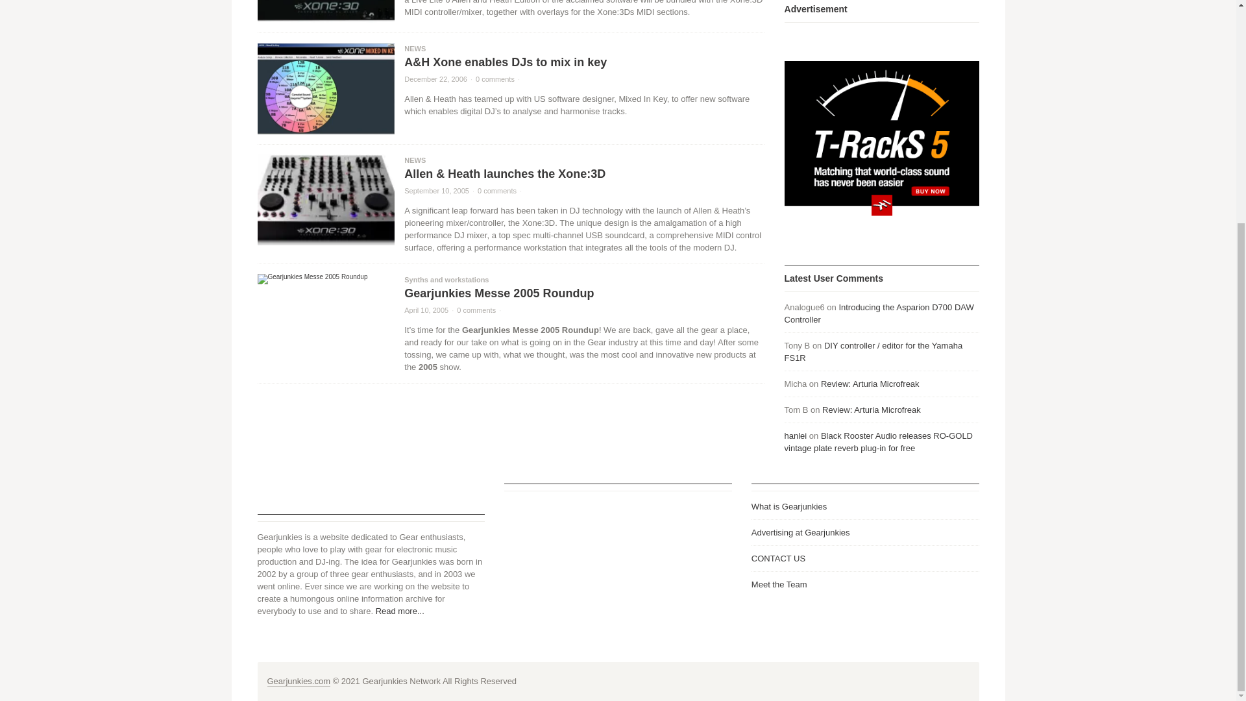 This screenshot has height=701, width=1246. I want to click on 0 comments, so click(497, 191).